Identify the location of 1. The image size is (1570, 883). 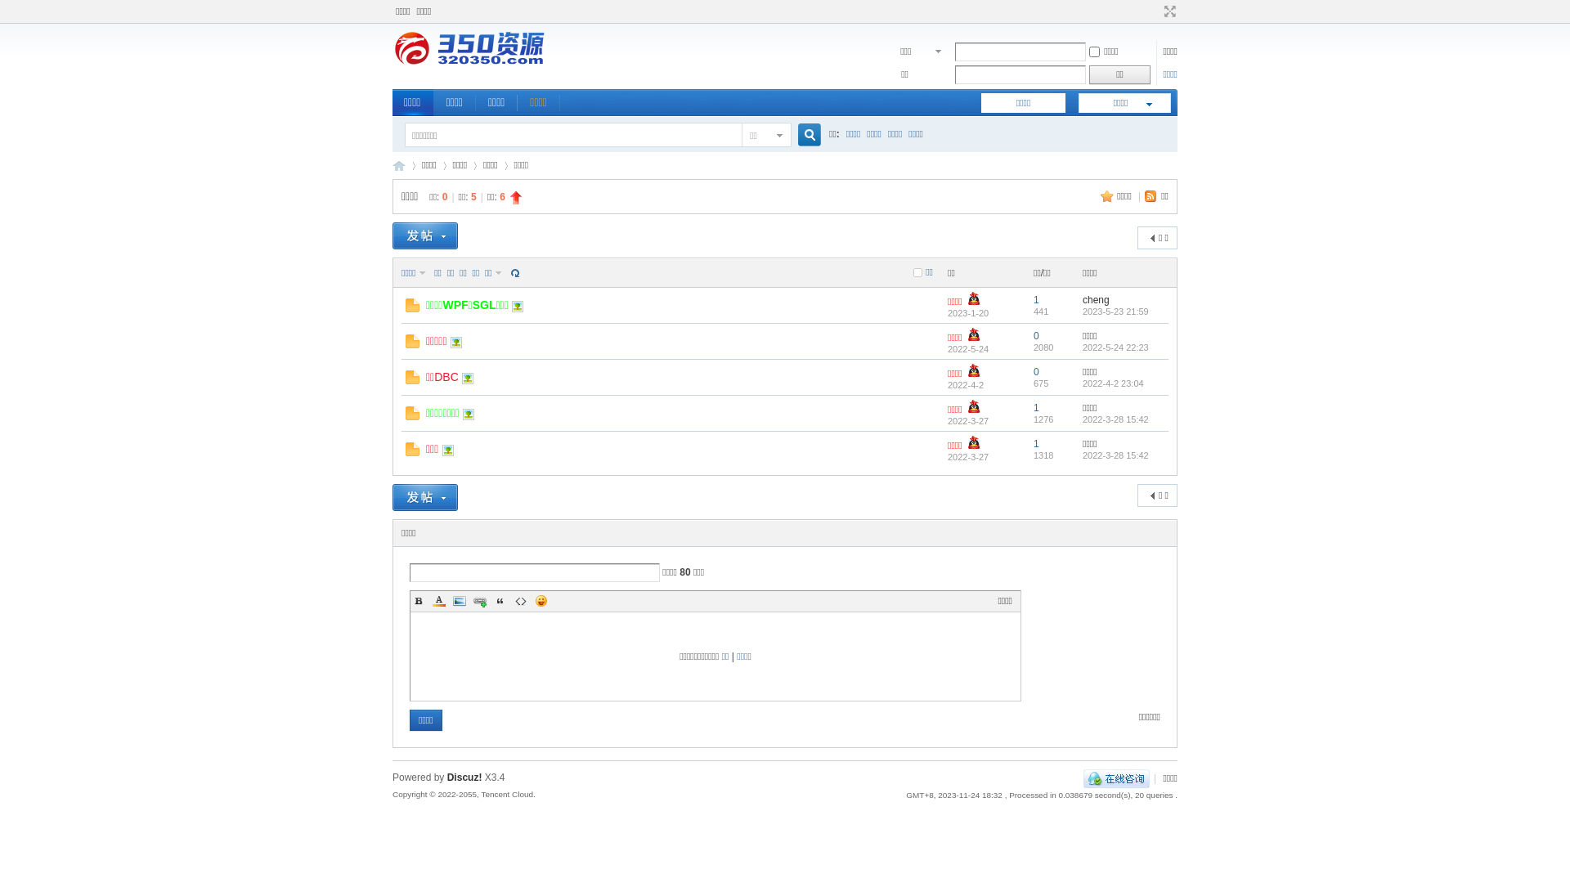
(1037, 299).